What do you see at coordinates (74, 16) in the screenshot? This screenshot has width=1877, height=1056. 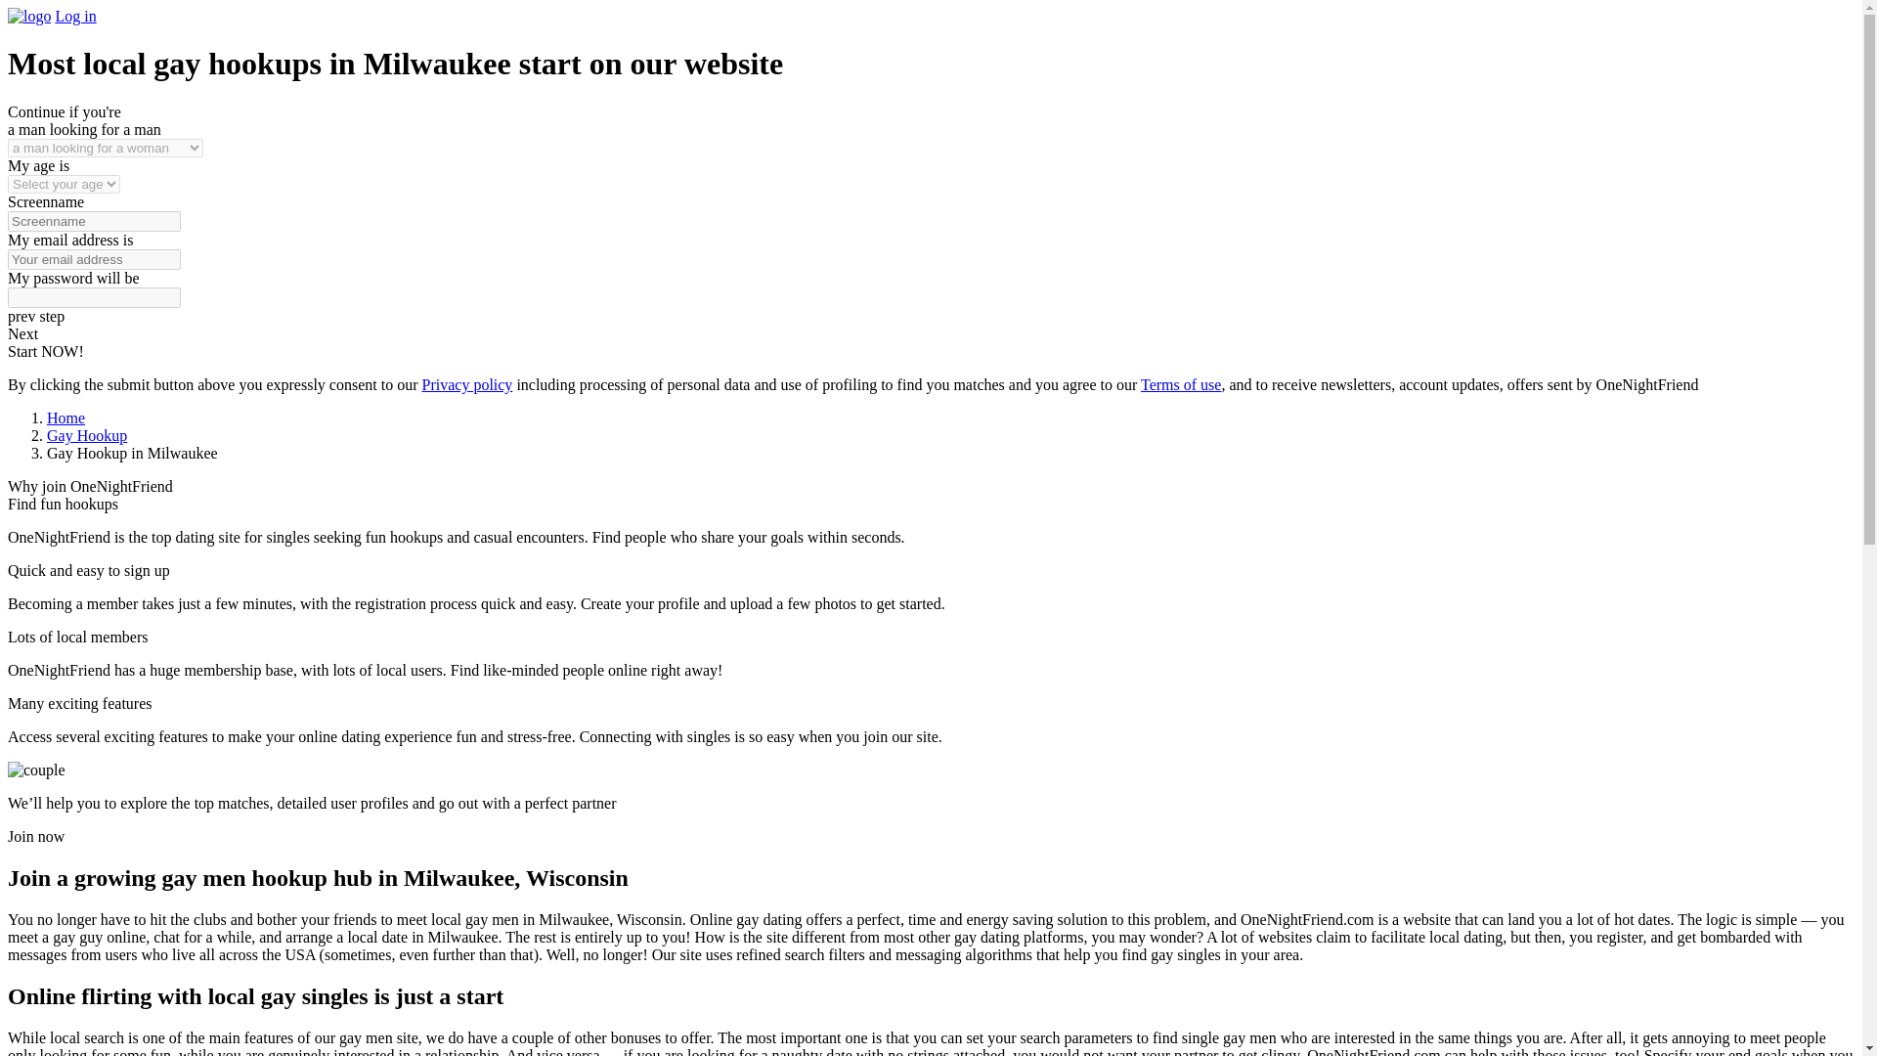 I see `Log in` at bounding box center [74, 16].